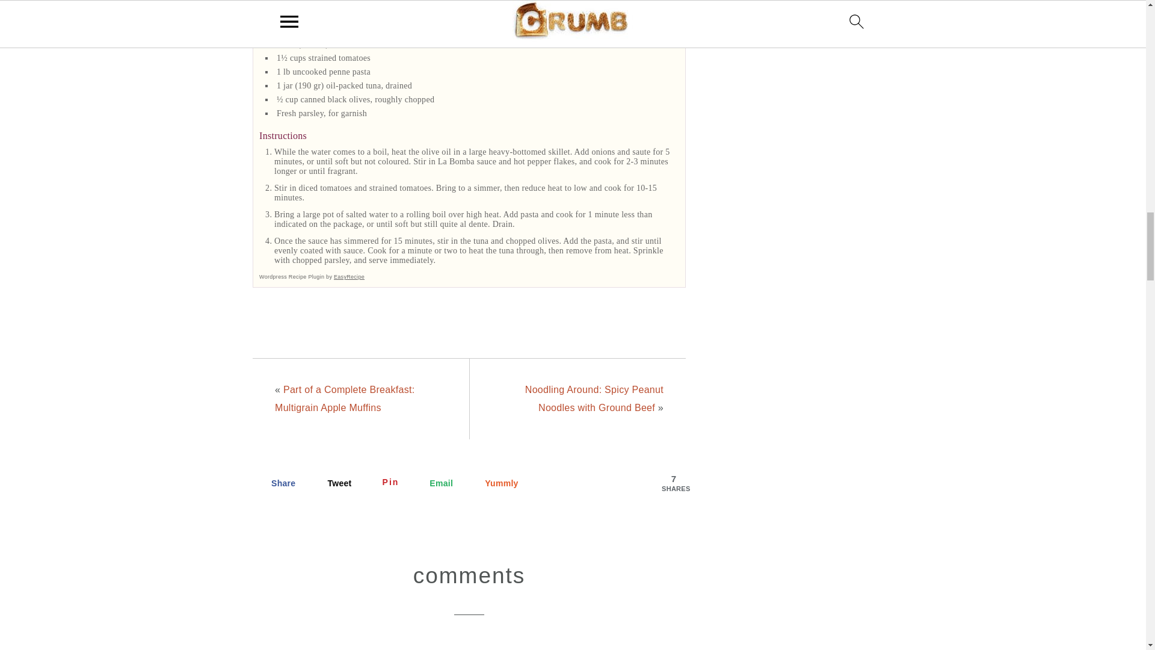 This screenshot has height=650, width=1155. I want to click on Wordpress Recipe Plugin by EasyRecipe, so click(312, 277).